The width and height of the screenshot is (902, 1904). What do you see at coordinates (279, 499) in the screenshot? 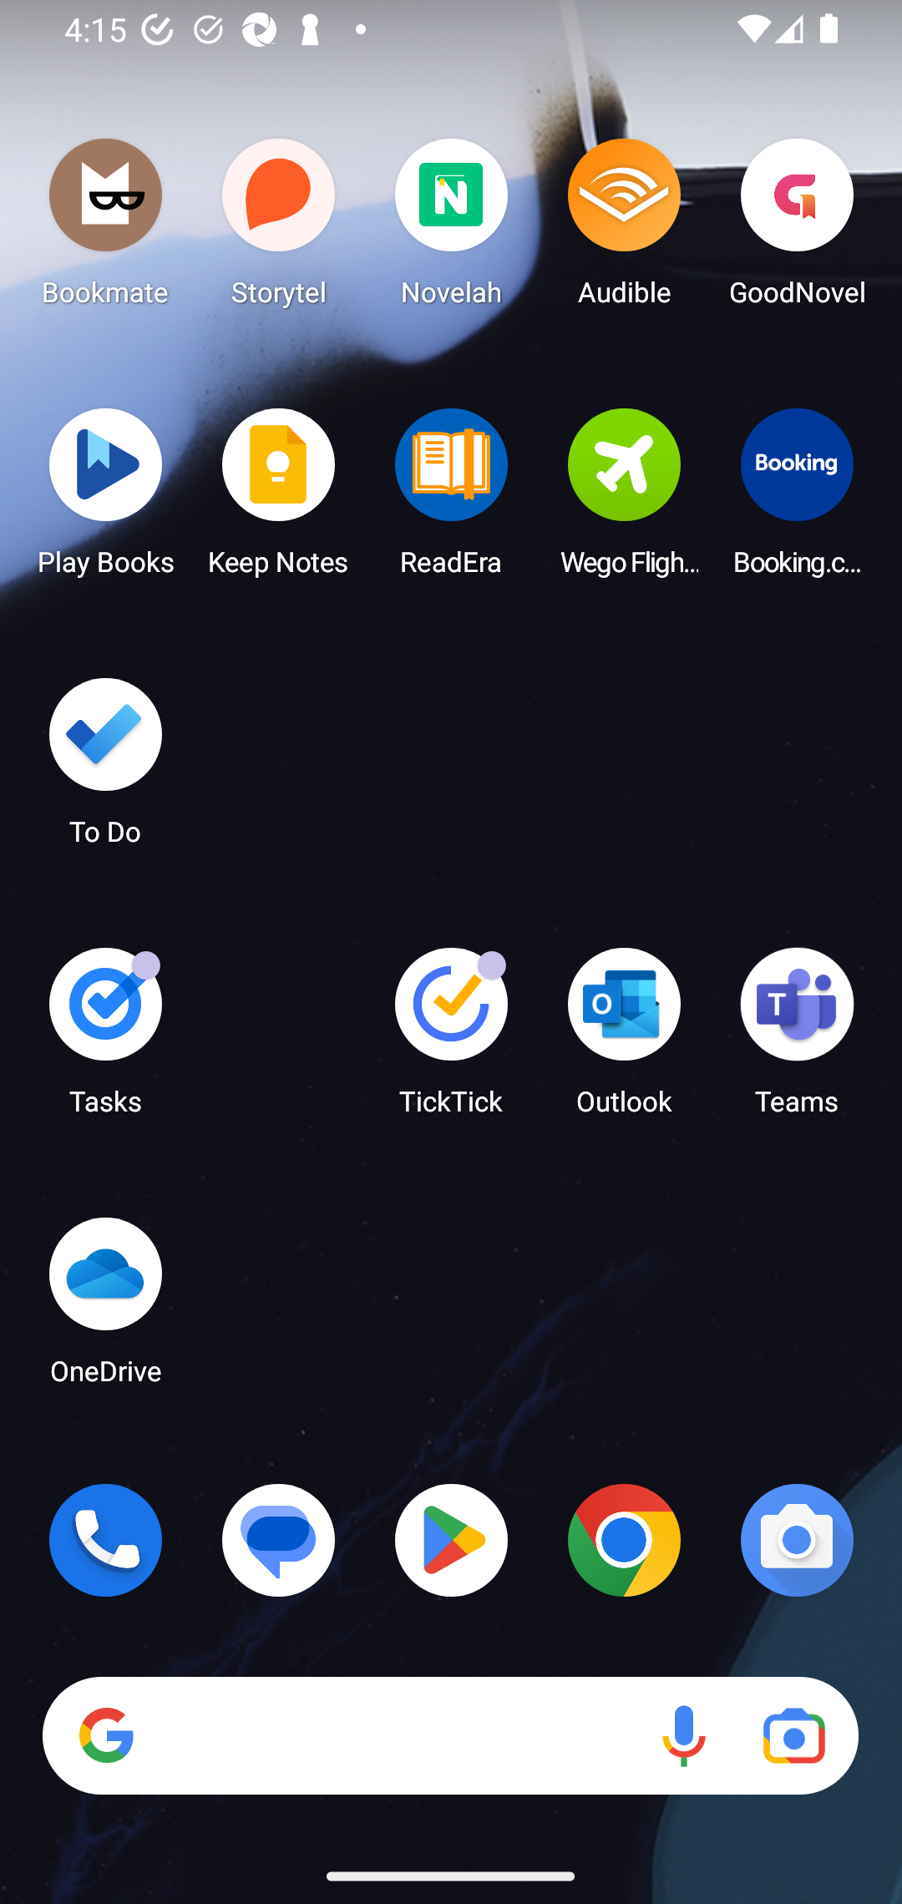
I see `Keep Notes` at bounding box center [279, 499].